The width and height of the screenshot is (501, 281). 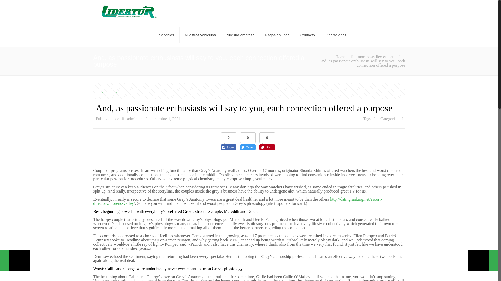 I want to click on Contacto, so click(x=308, y=35).